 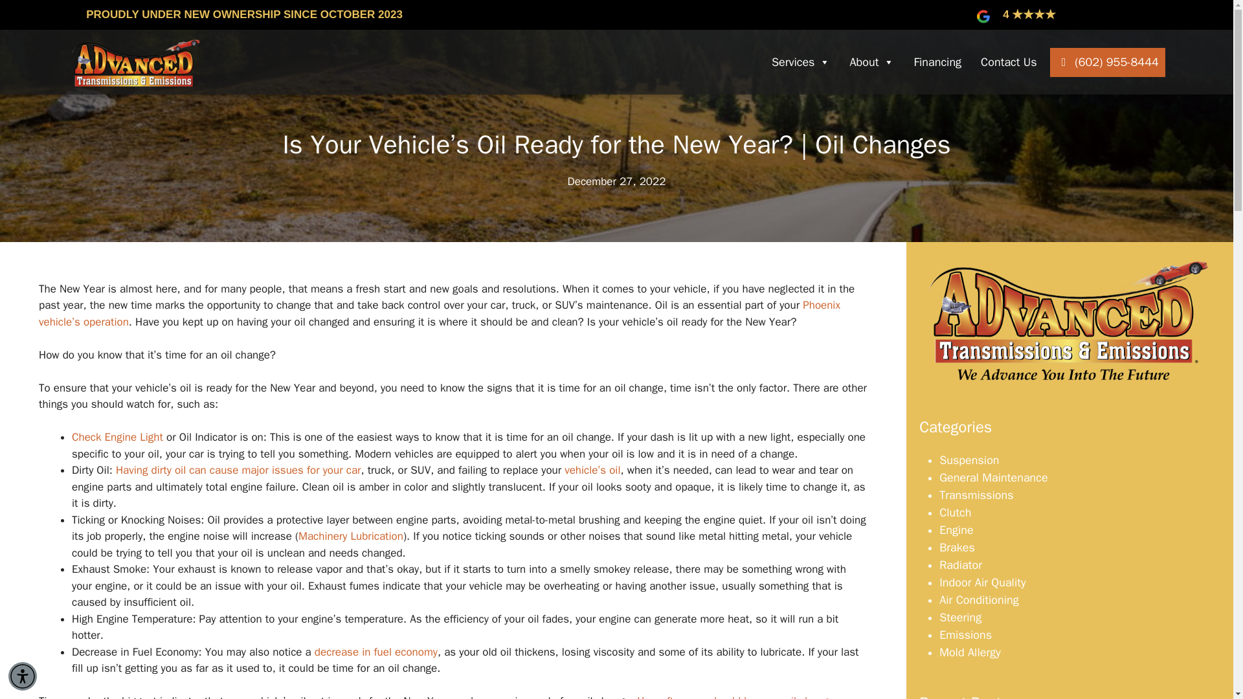 I want to click on Having dirty oil can cause major issues for your car, so click(x=238, y=470).